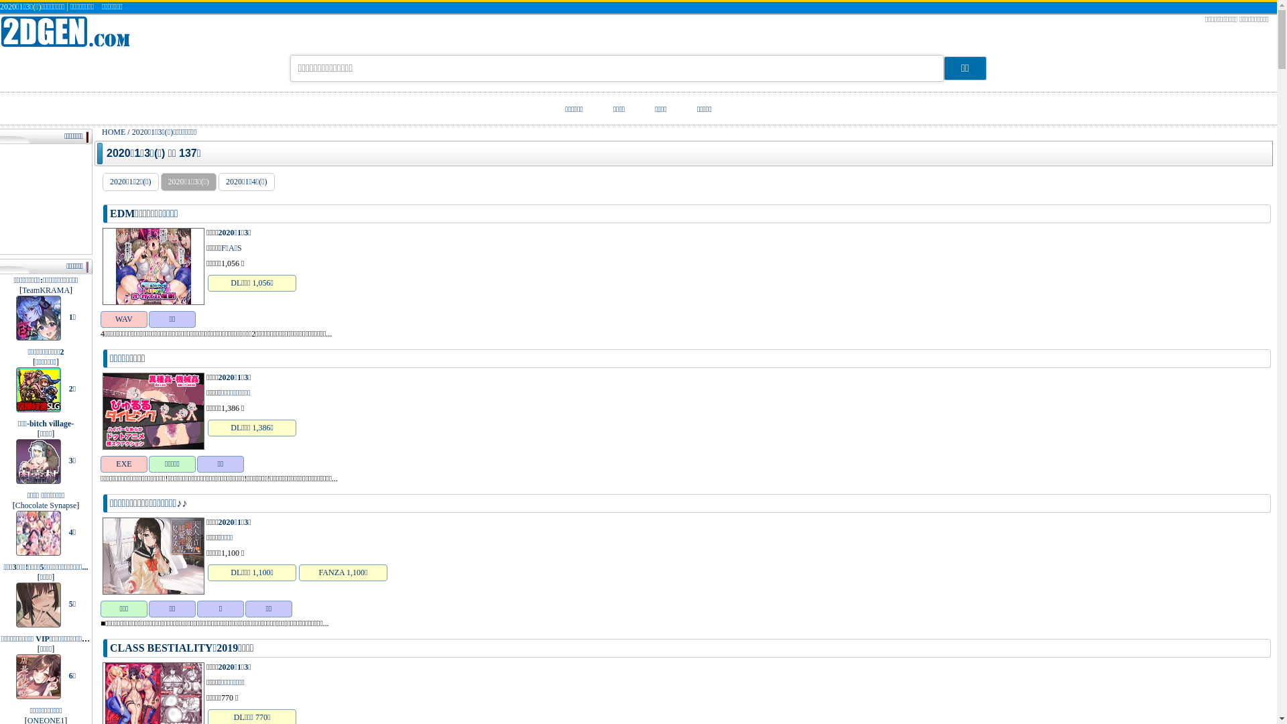 This screenshot has height=724, width=1287. What do you see at coordinates (124, 464) in the screenshot?
I see `EXE` at bounding box center [124, 464].